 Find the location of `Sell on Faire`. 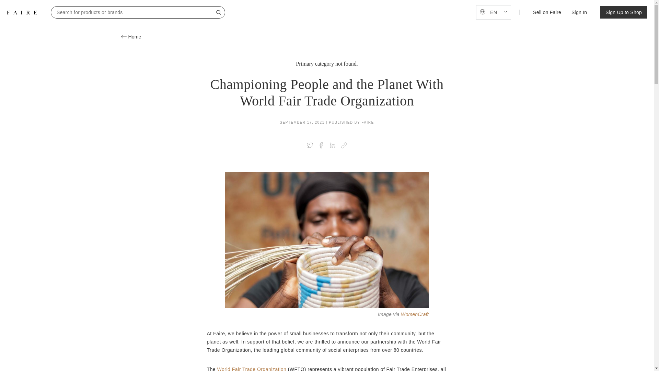

Sell on Faire is located at coordinates (547, 12).